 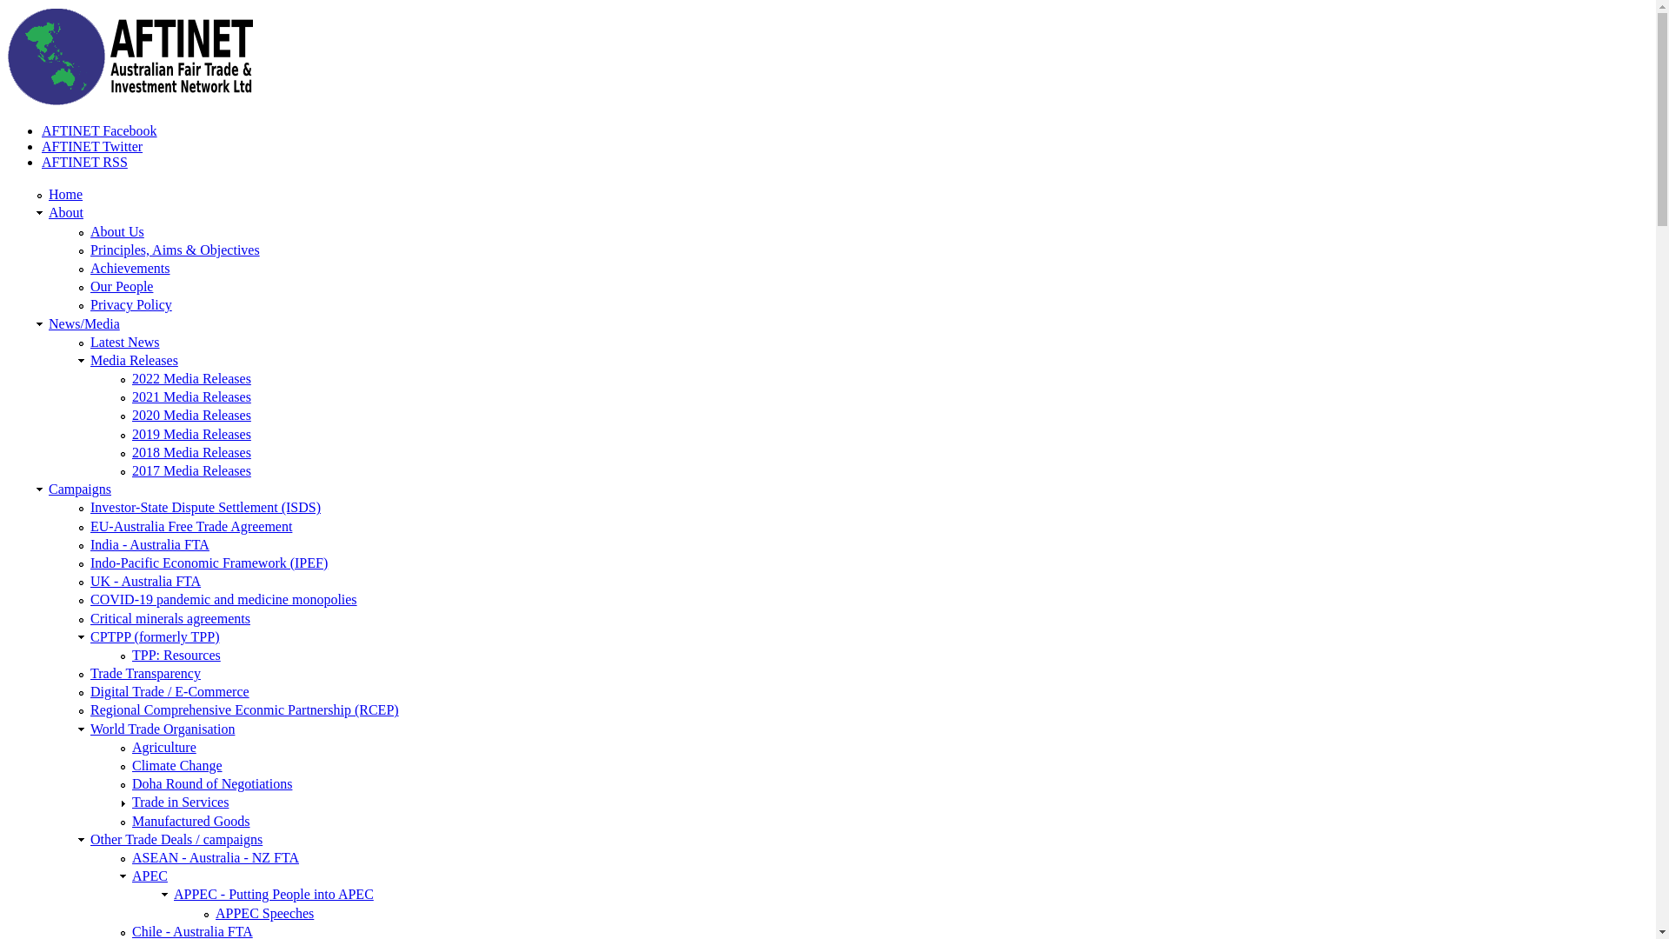 What do you see at coordinates (150, 876) in the screenshot?
I see `APEC` at bounding box center [150, 876].